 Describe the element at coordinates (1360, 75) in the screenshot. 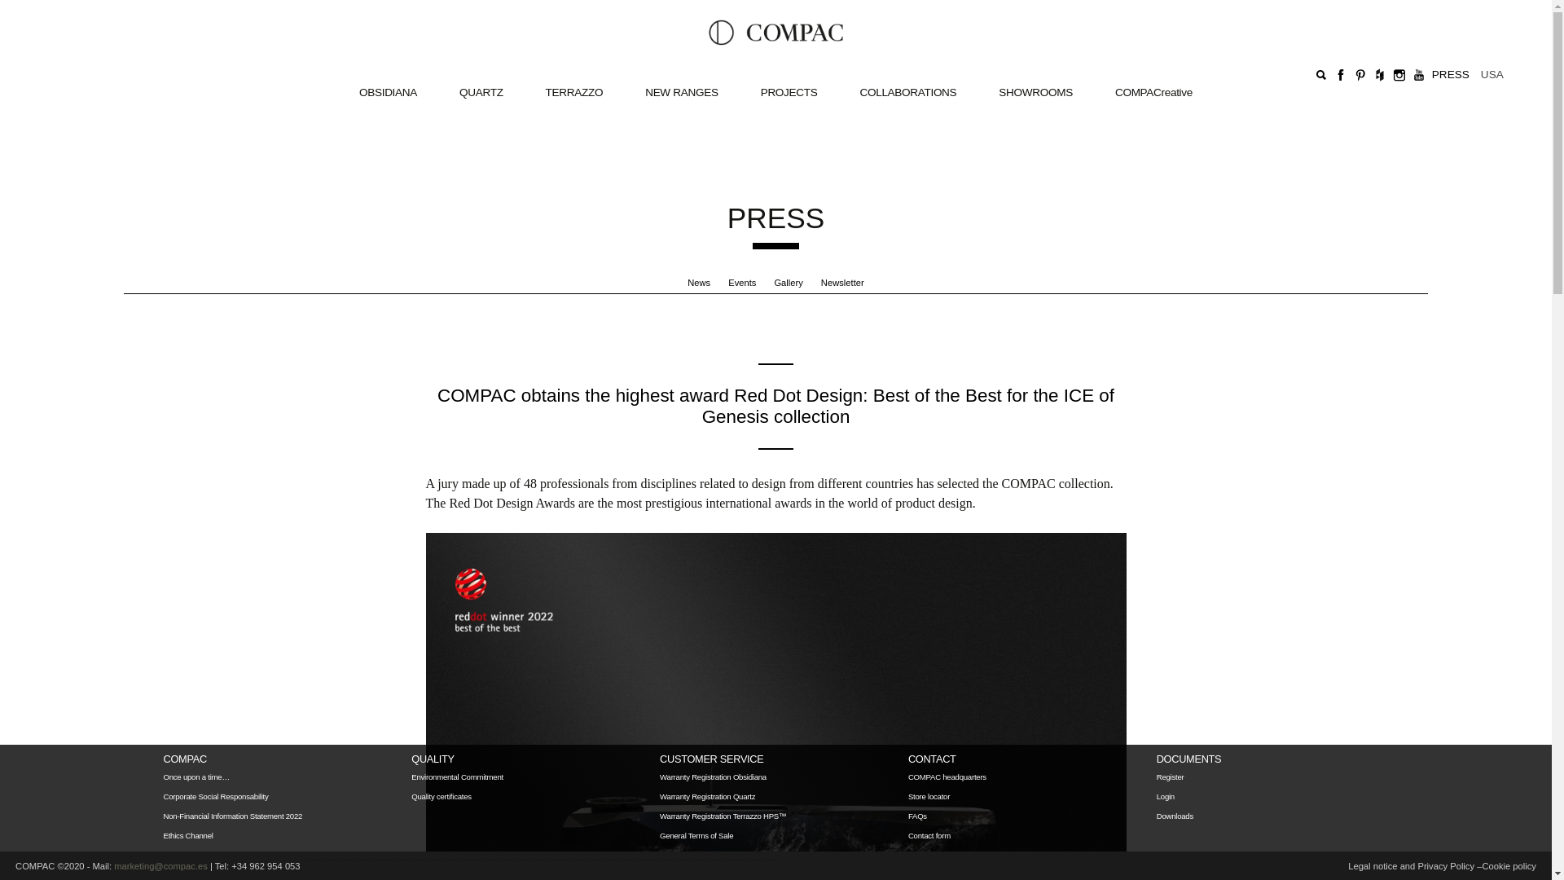

I see `Pinterest` at that location.